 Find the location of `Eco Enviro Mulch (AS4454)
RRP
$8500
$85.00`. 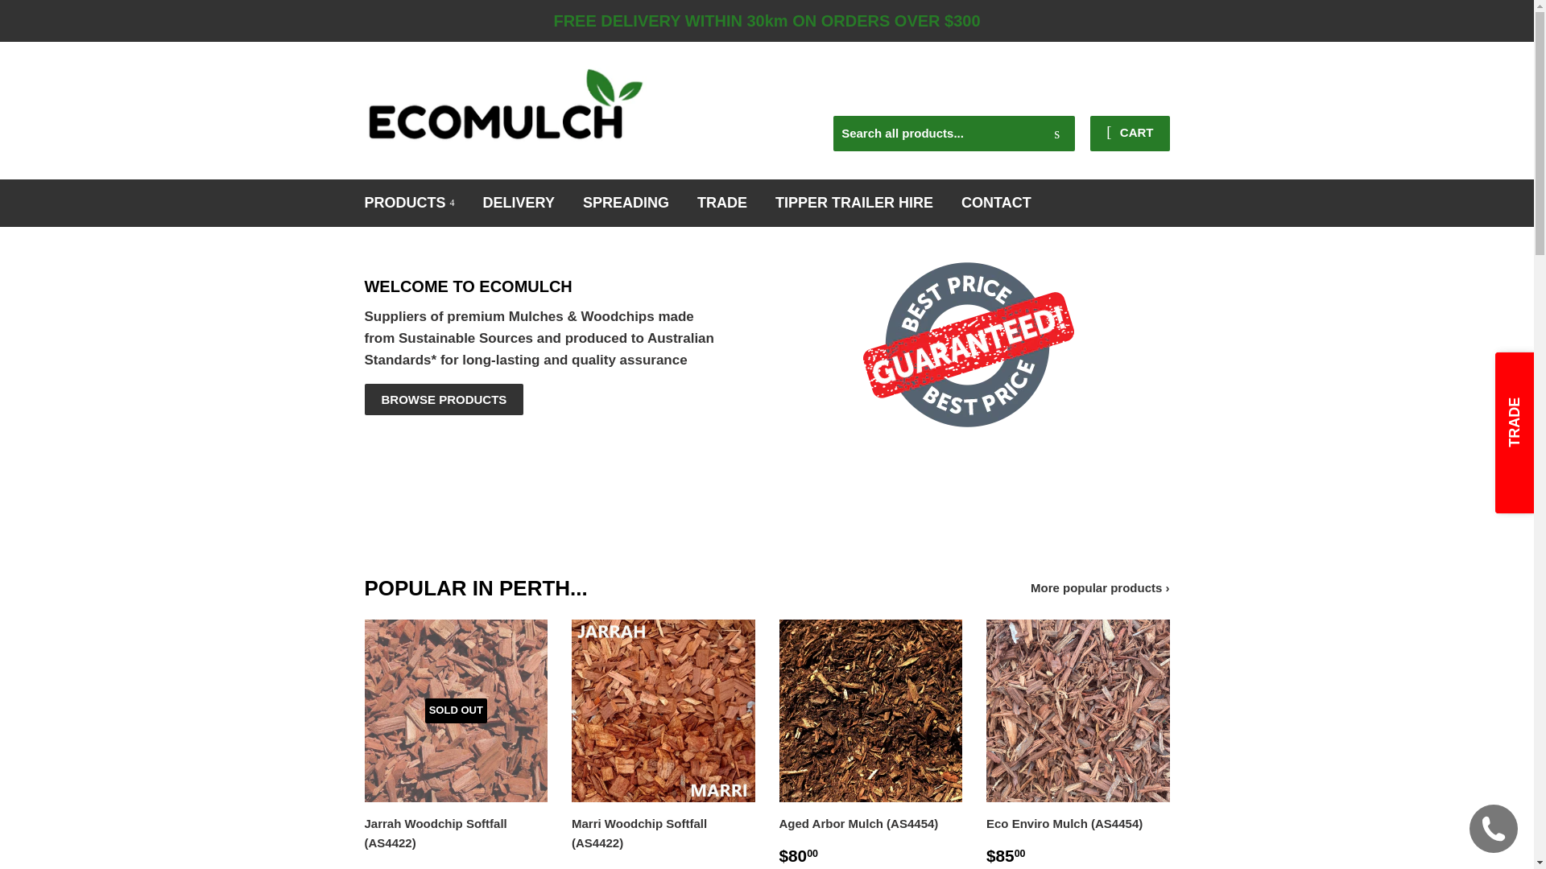

Eco Enviro Mulch (AS4454)
RRP
$8500
$85.00 is located at coordinates (1078, 743).